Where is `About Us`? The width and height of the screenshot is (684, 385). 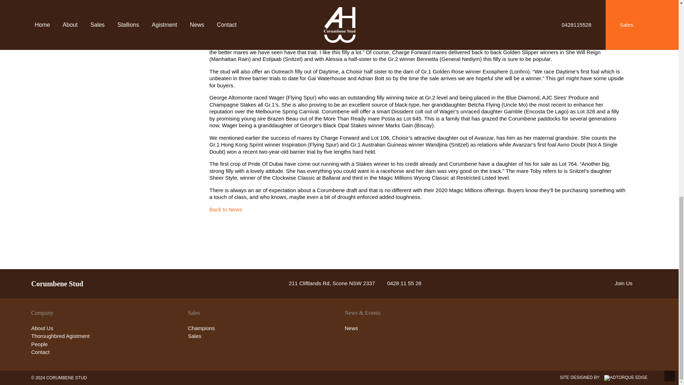
About Us is located at coordinates (42, 328).